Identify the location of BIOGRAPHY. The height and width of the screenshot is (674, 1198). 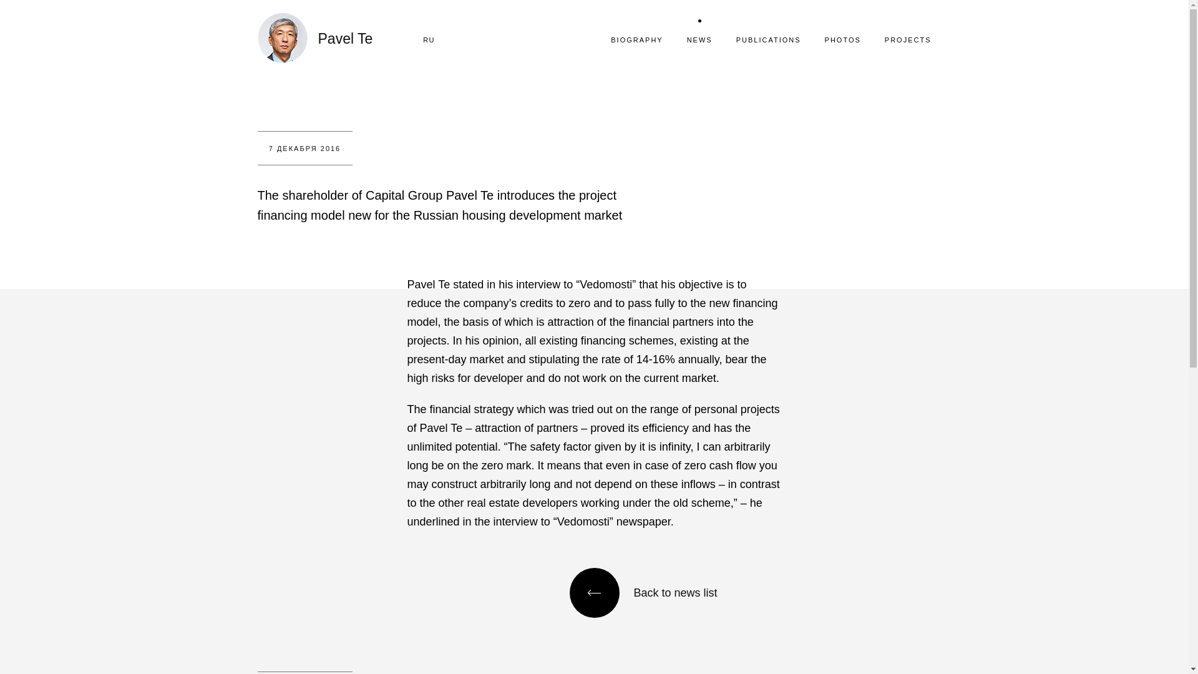
(636, 40).